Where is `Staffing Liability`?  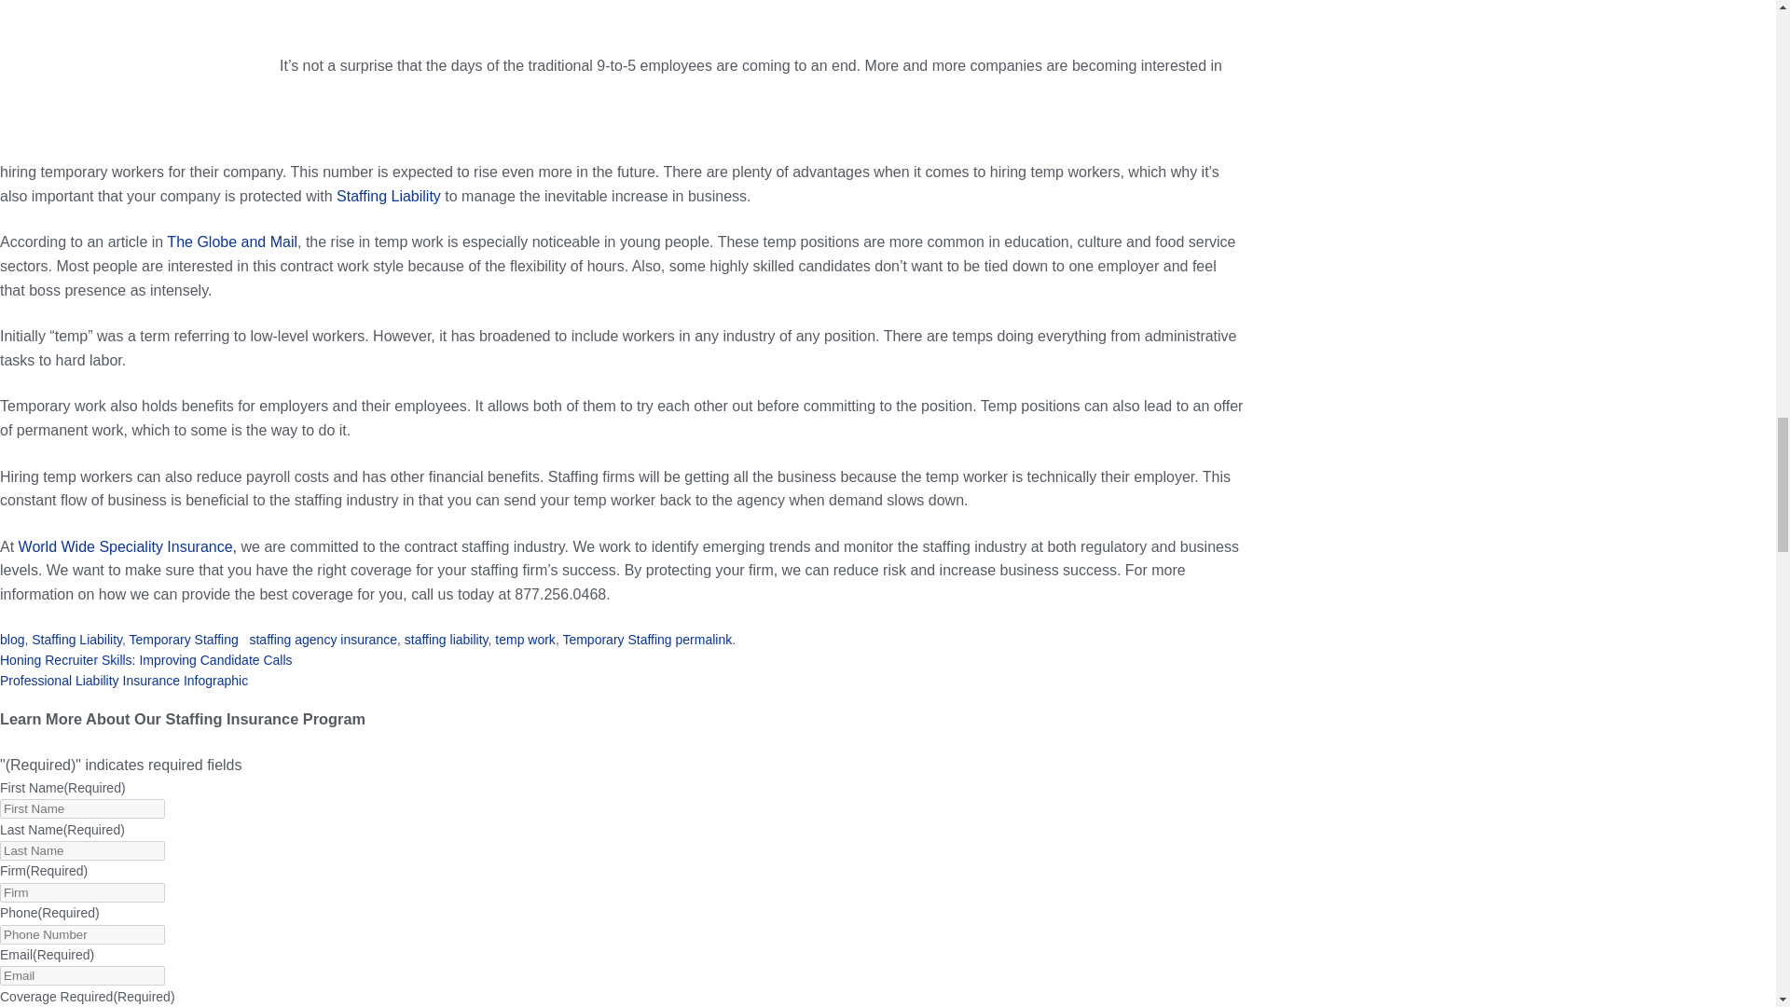
Staffing Liability is located at coordinates (76, 640).